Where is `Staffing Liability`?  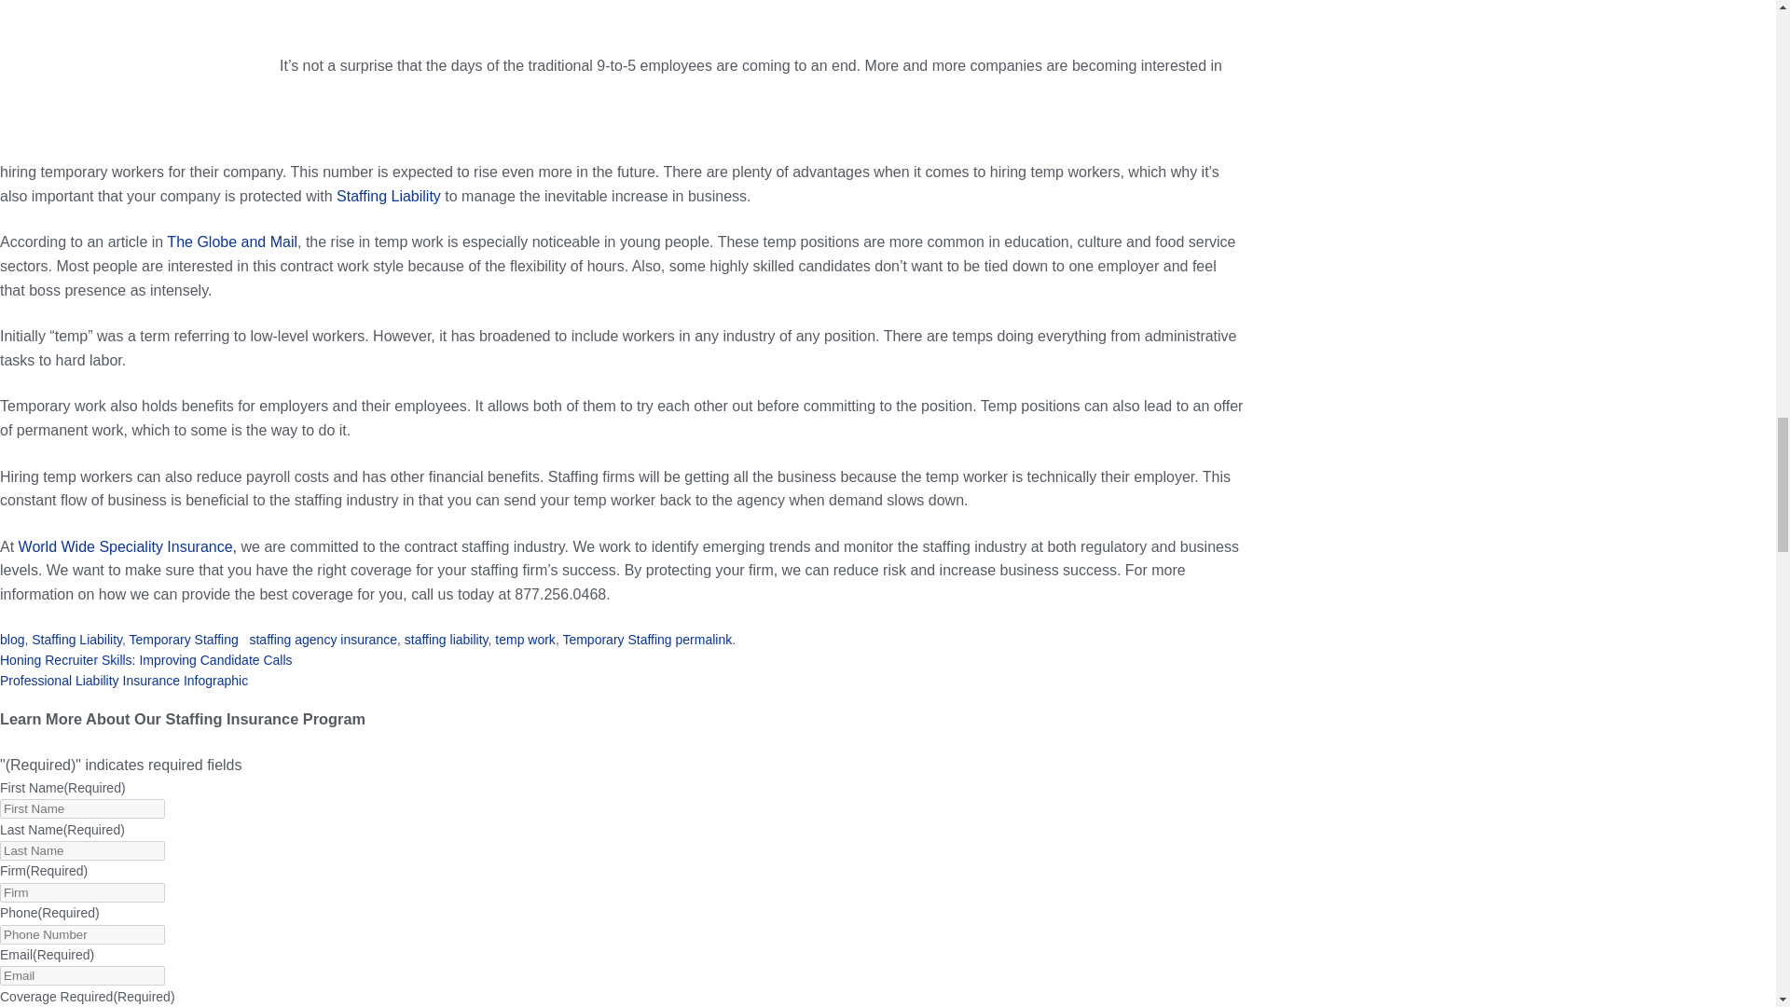
Staffing Liability is located at coordinates (76, 640).